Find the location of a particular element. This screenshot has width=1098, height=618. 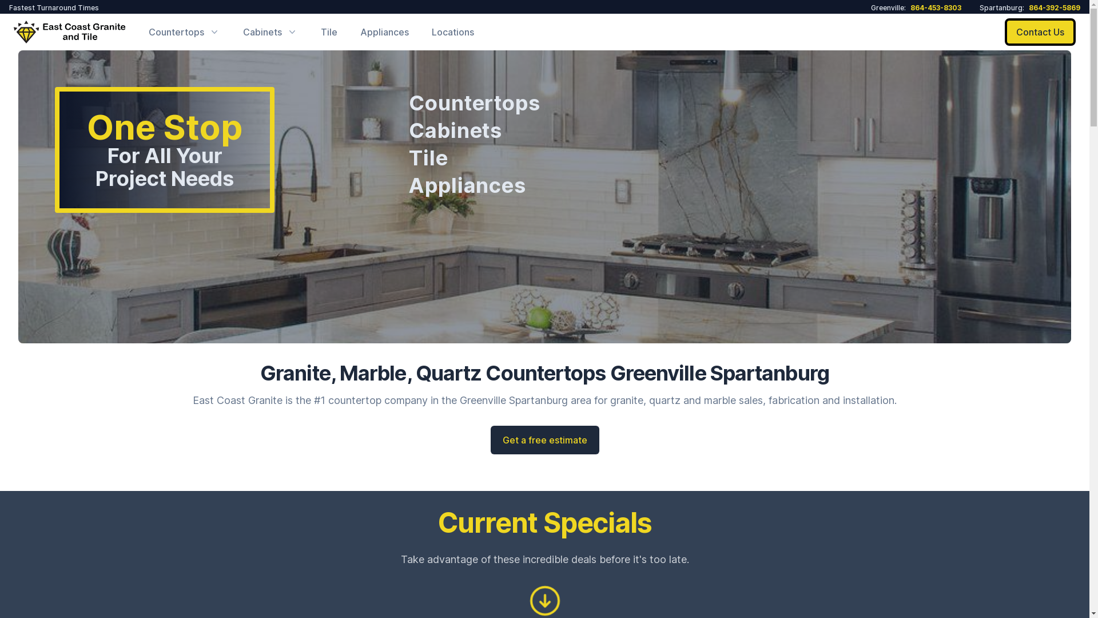

Spartanburg:864-392-5869 is located at coordinates (1030, 8).